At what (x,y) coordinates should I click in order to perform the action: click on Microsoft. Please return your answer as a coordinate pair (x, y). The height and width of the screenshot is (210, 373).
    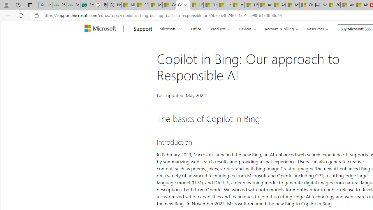
    Looking at the image, I should click on (101, 29).